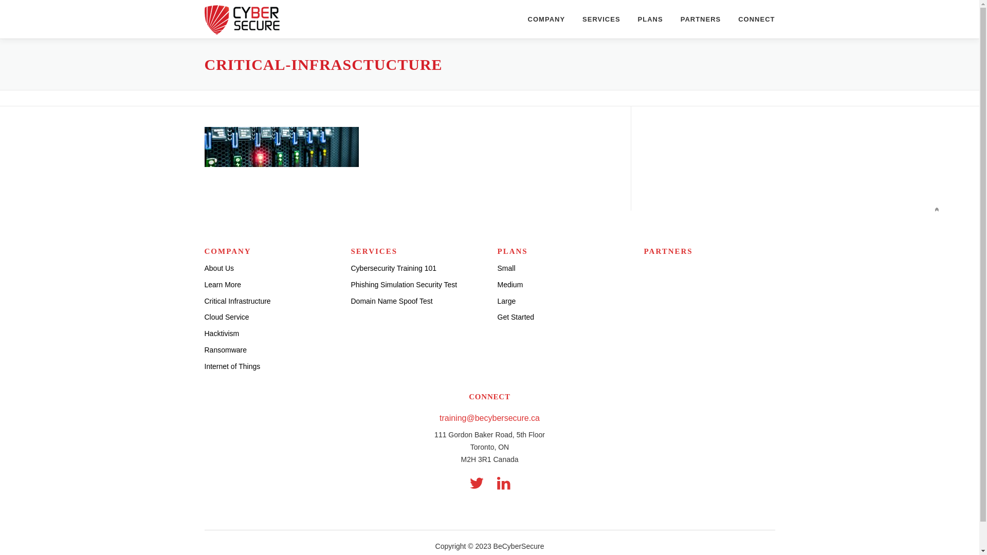 The height and width of the screenshot is (555, 987). I want to click on SERVICES, so click(601, 20).